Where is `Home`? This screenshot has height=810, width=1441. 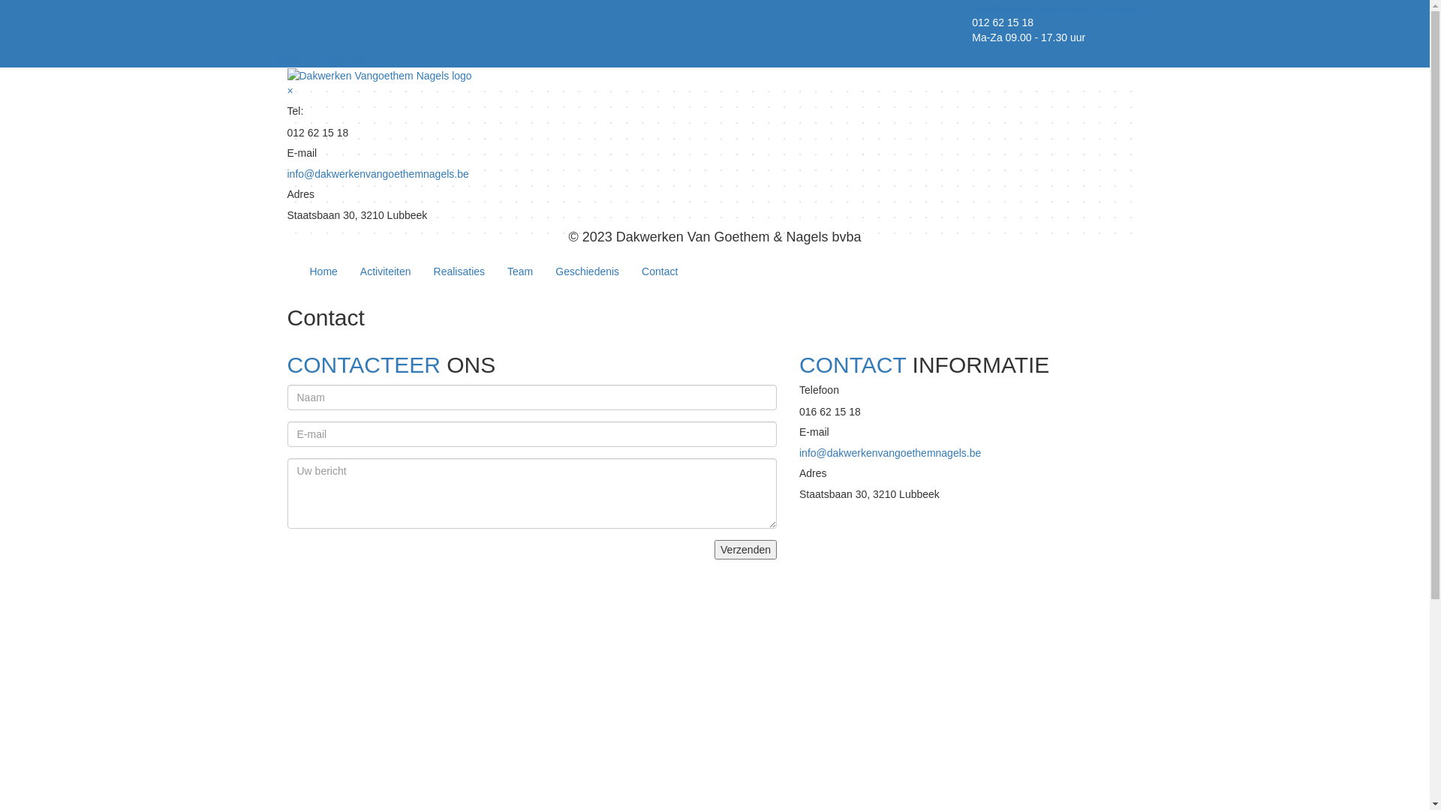
Home is located at coordinates (324, 271).